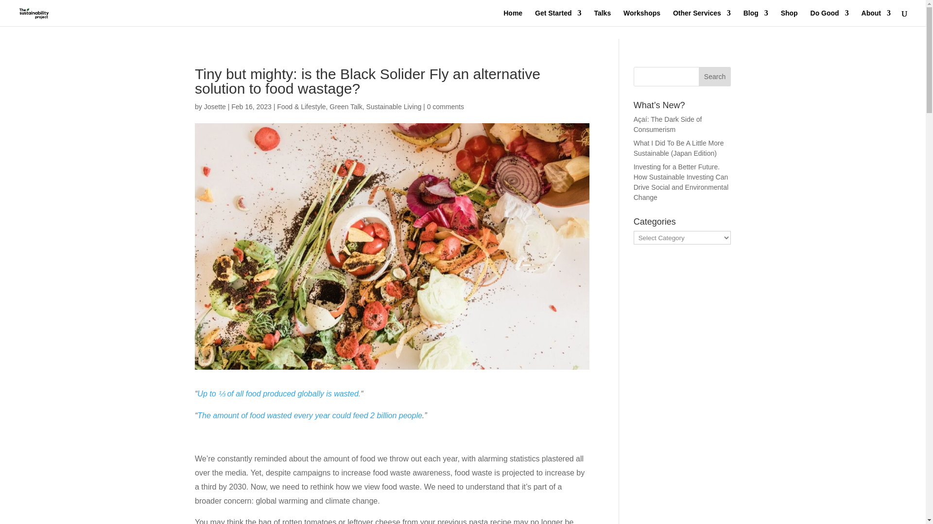 This screenshot has width=933, height=524. Describe the element at coordinates (789, 18) in the screenshot. I see `Shop` at that location.